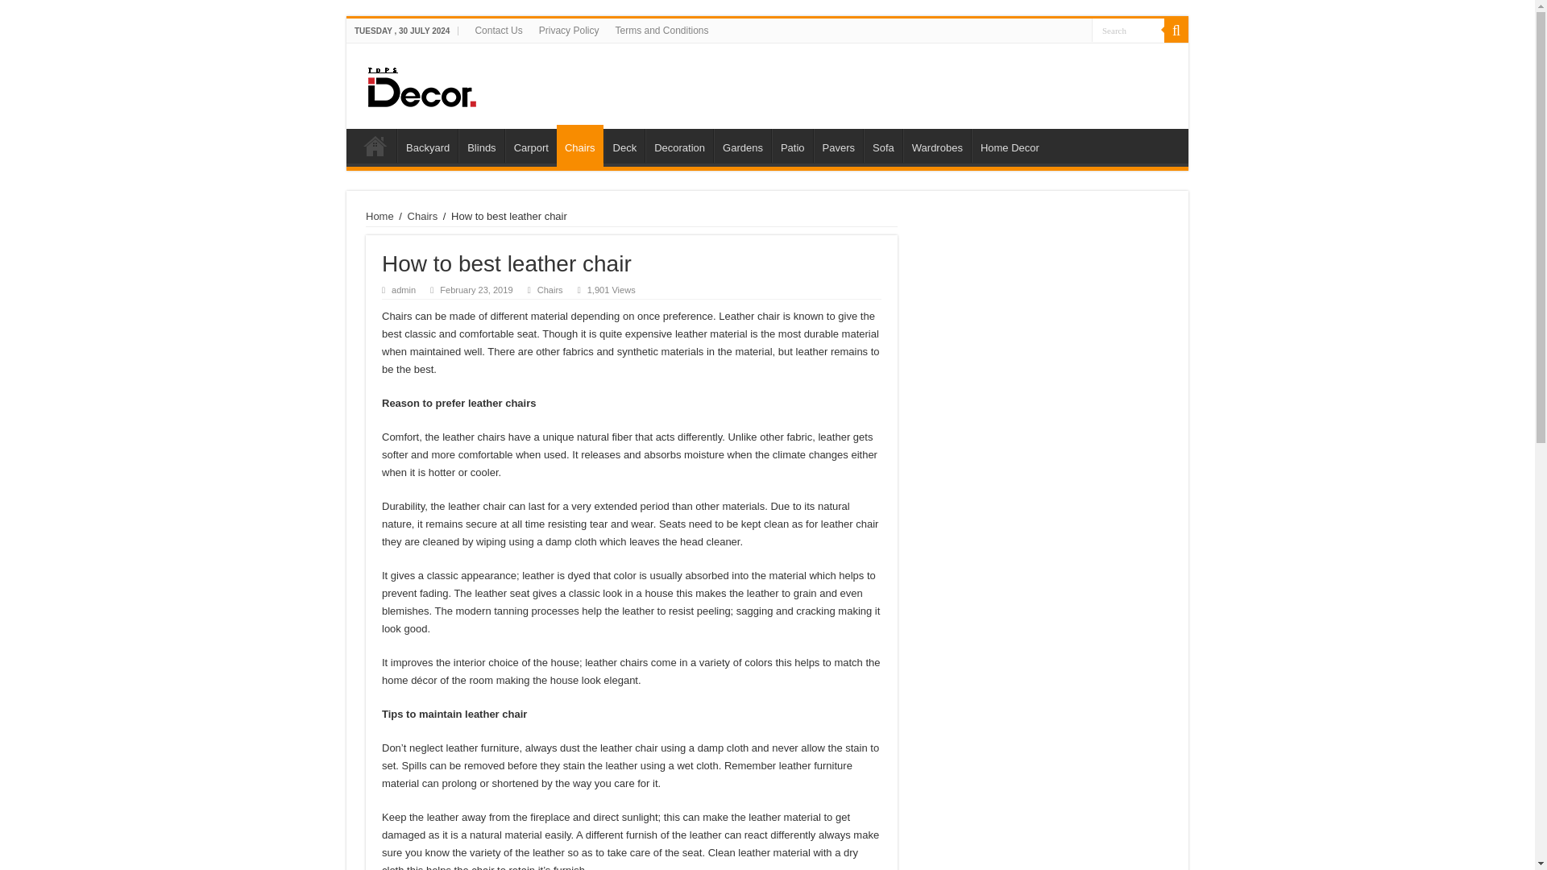 The image size is (1547, 870). I want to click on Carport, so click(531, 145).